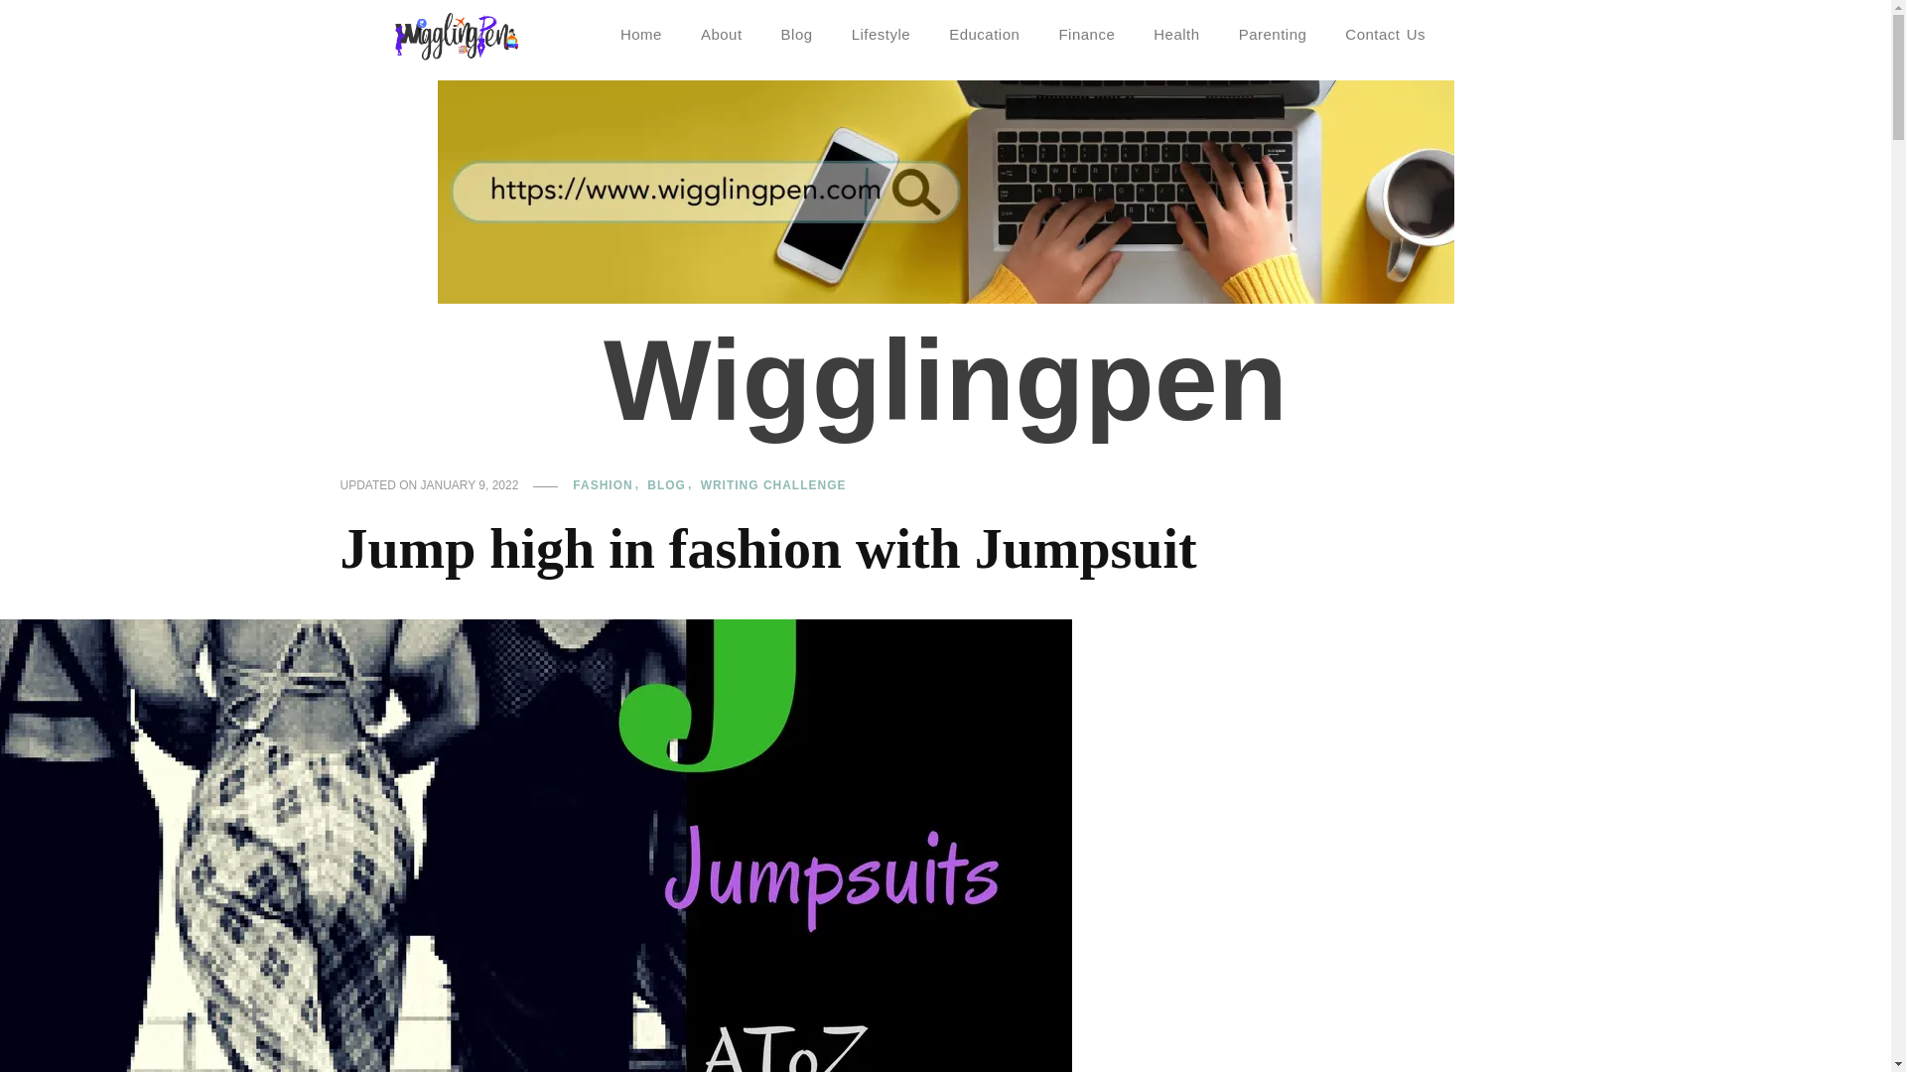  What do you see at coordinates (641, 34) in the screenshot?
I see `Home` at bounding box center [641, 34].